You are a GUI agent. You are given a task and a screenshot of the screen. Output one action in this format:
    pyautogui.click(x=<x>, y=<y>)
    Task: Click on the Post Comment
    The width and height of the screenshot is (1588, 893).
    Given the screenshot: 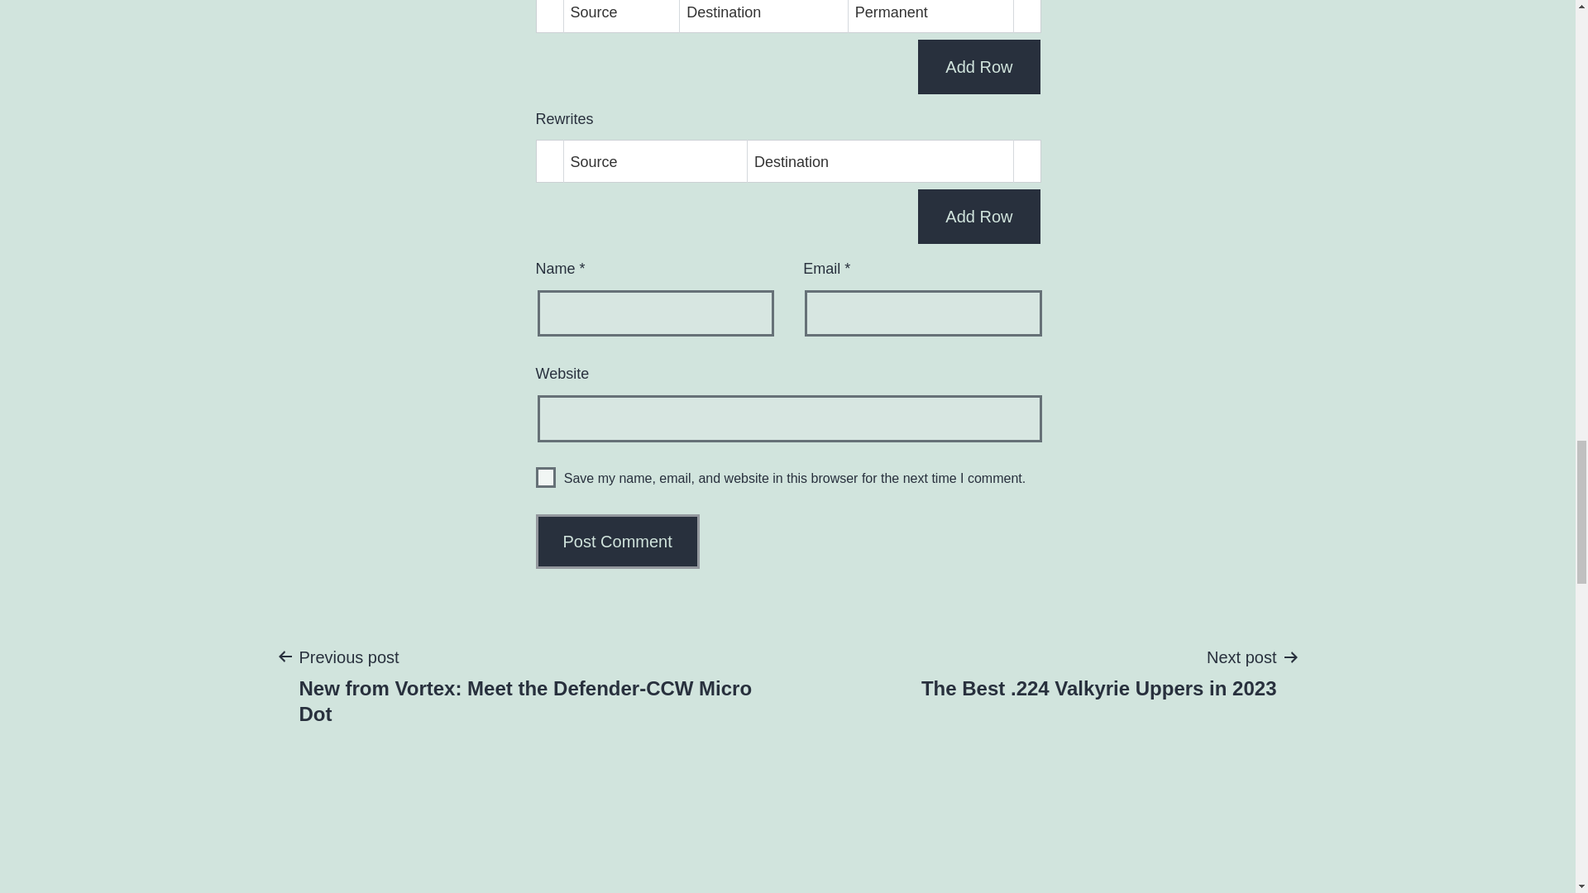 What is the action you would take?
    pyautogui.click(x=618, y=541)
    